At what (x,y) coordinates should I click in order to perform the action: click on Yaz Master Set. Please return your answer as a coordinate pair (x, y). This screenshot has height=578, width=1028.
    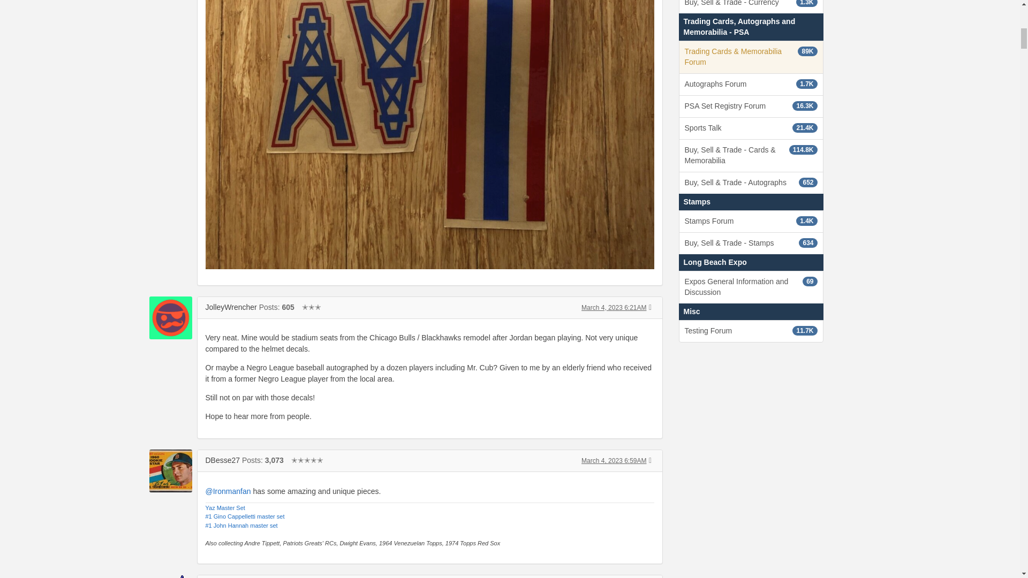
    Looking at the image, I should click on (225, 507).